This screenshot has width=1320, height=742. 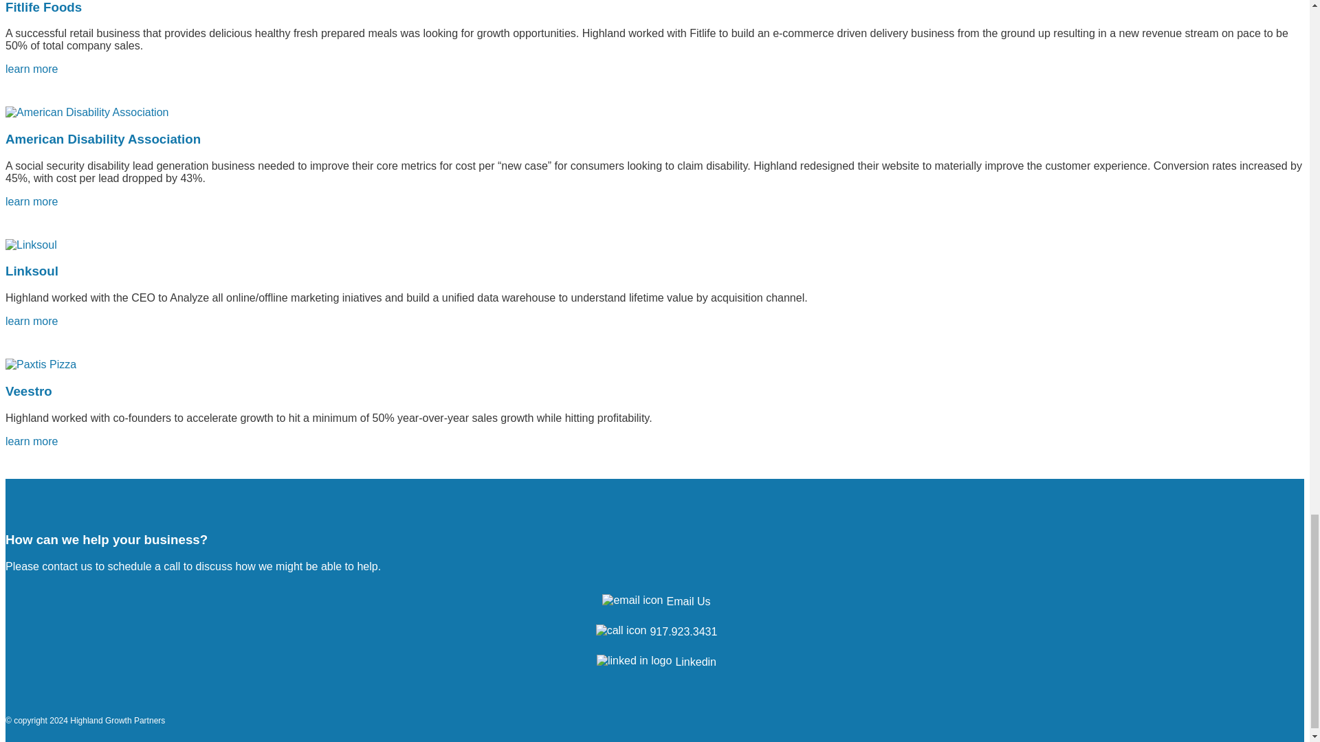 I want to click on learn more, so click(x=87, y=112).